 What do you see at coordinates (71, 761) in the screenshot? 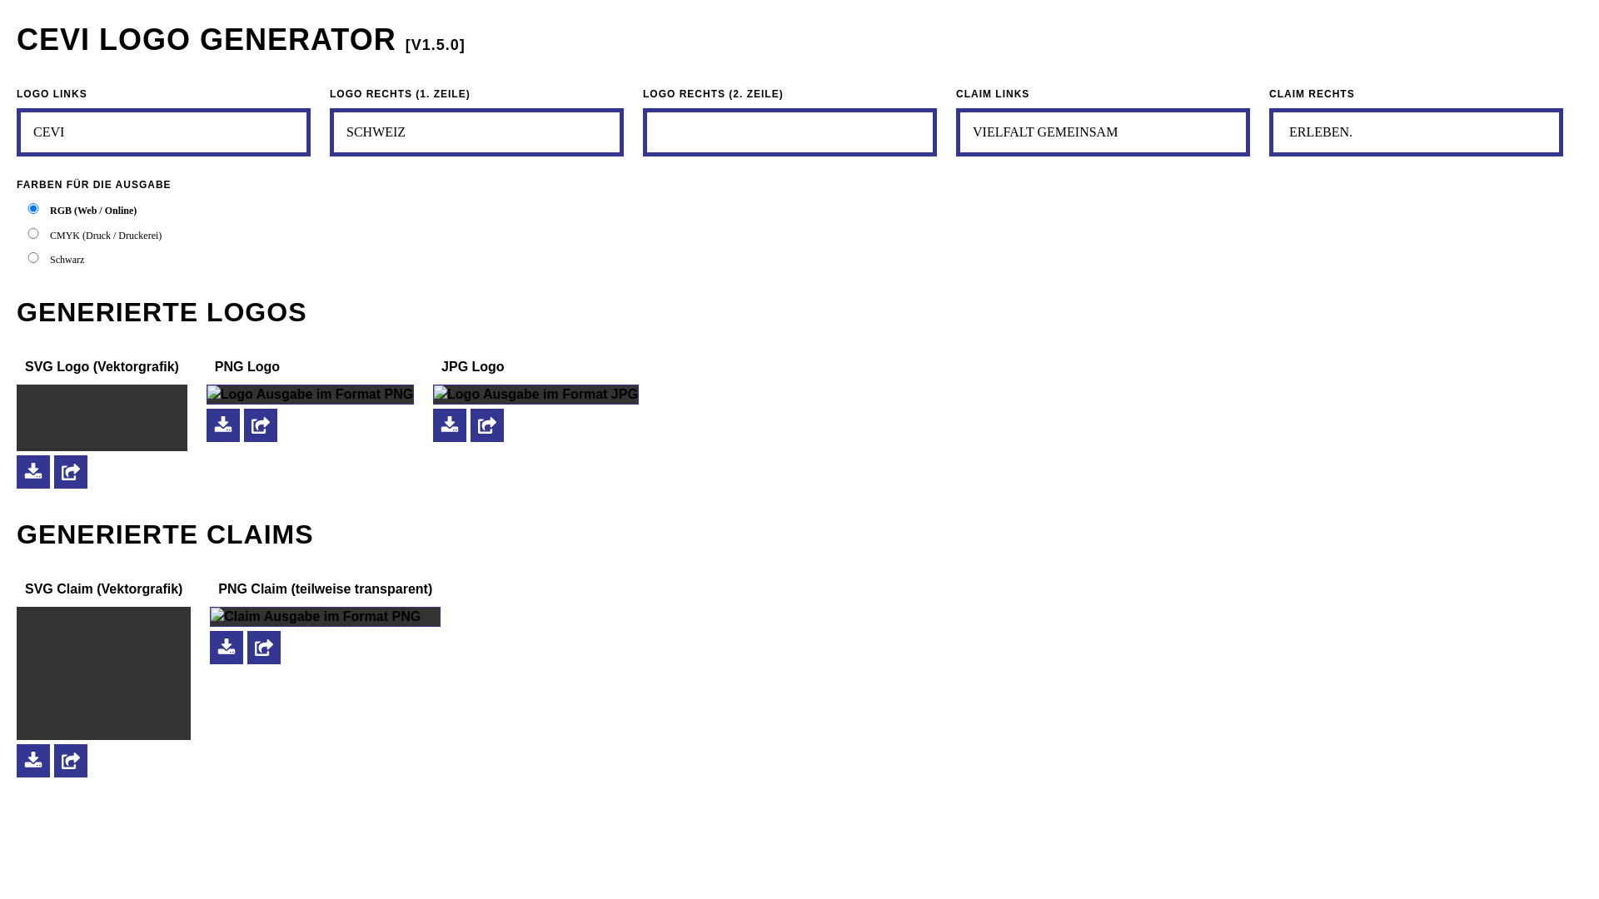
I see `Share SVG Claim` at bounding box center [71, 761].